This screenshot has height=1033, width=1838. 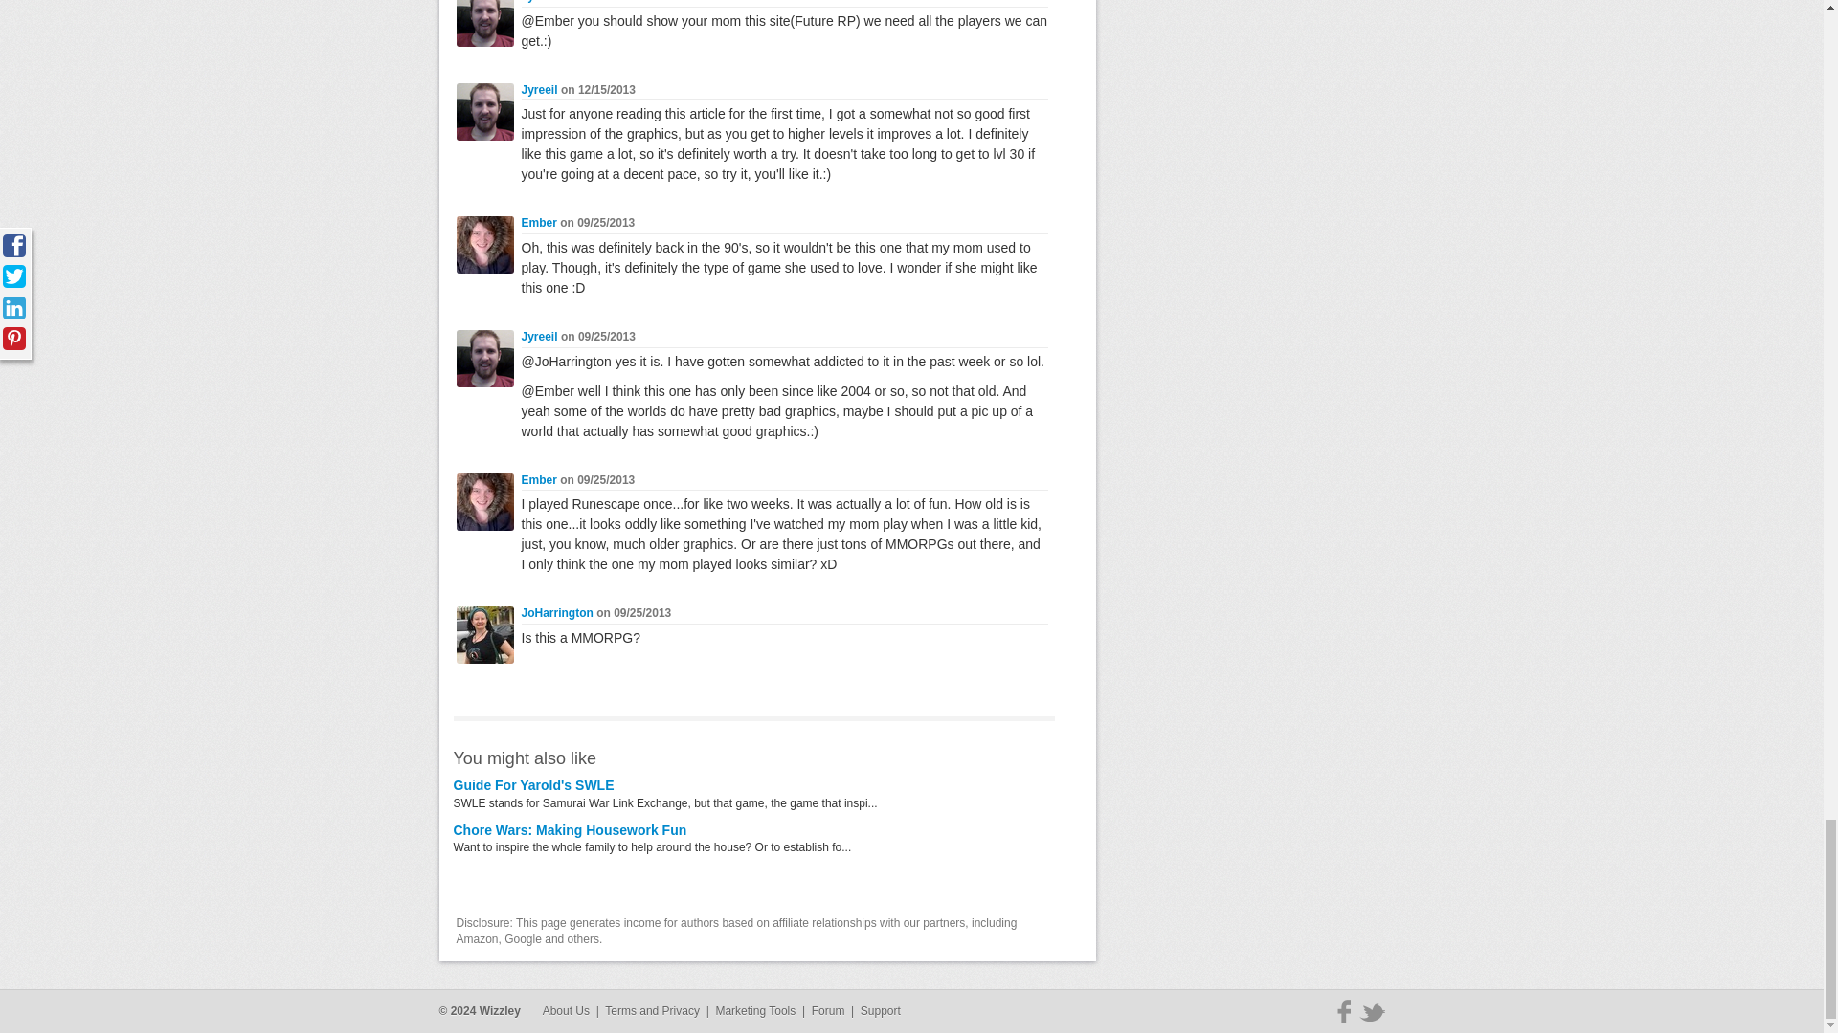 What do you see at coordinates (538, 479) in the screenshot?
I see `Ember` at bounding box center [538, 479].